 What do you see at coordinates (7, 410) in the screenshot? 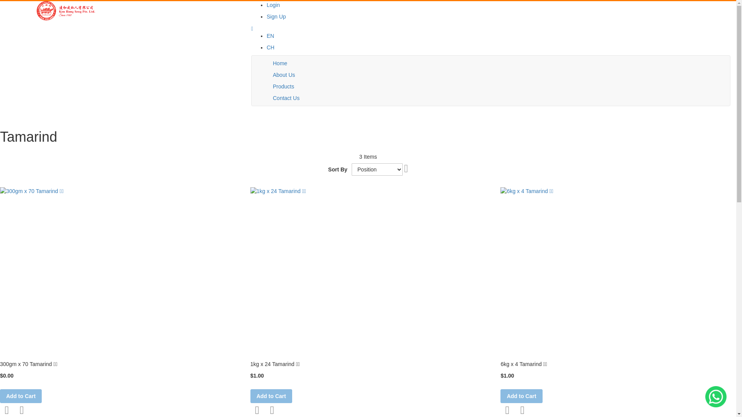
I see `Add to Wish List` at bounding box center [7, 410].